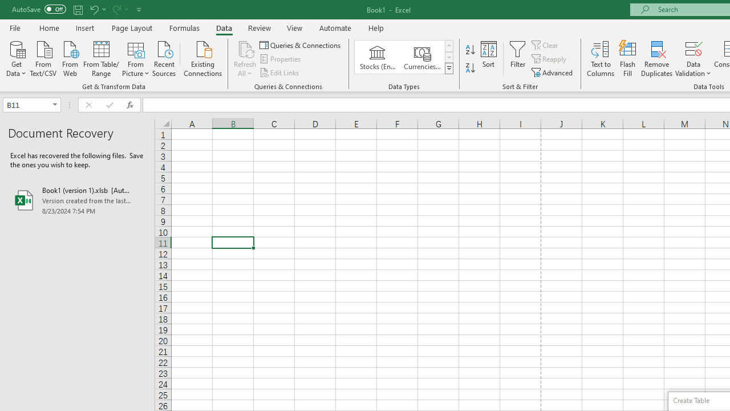 The width and height of the screenshot is (730, 411). What do you see at coordinates (78, 9) in the screenshot?
I see `Quick Access Toolbar` at bounding box center [78, 9].